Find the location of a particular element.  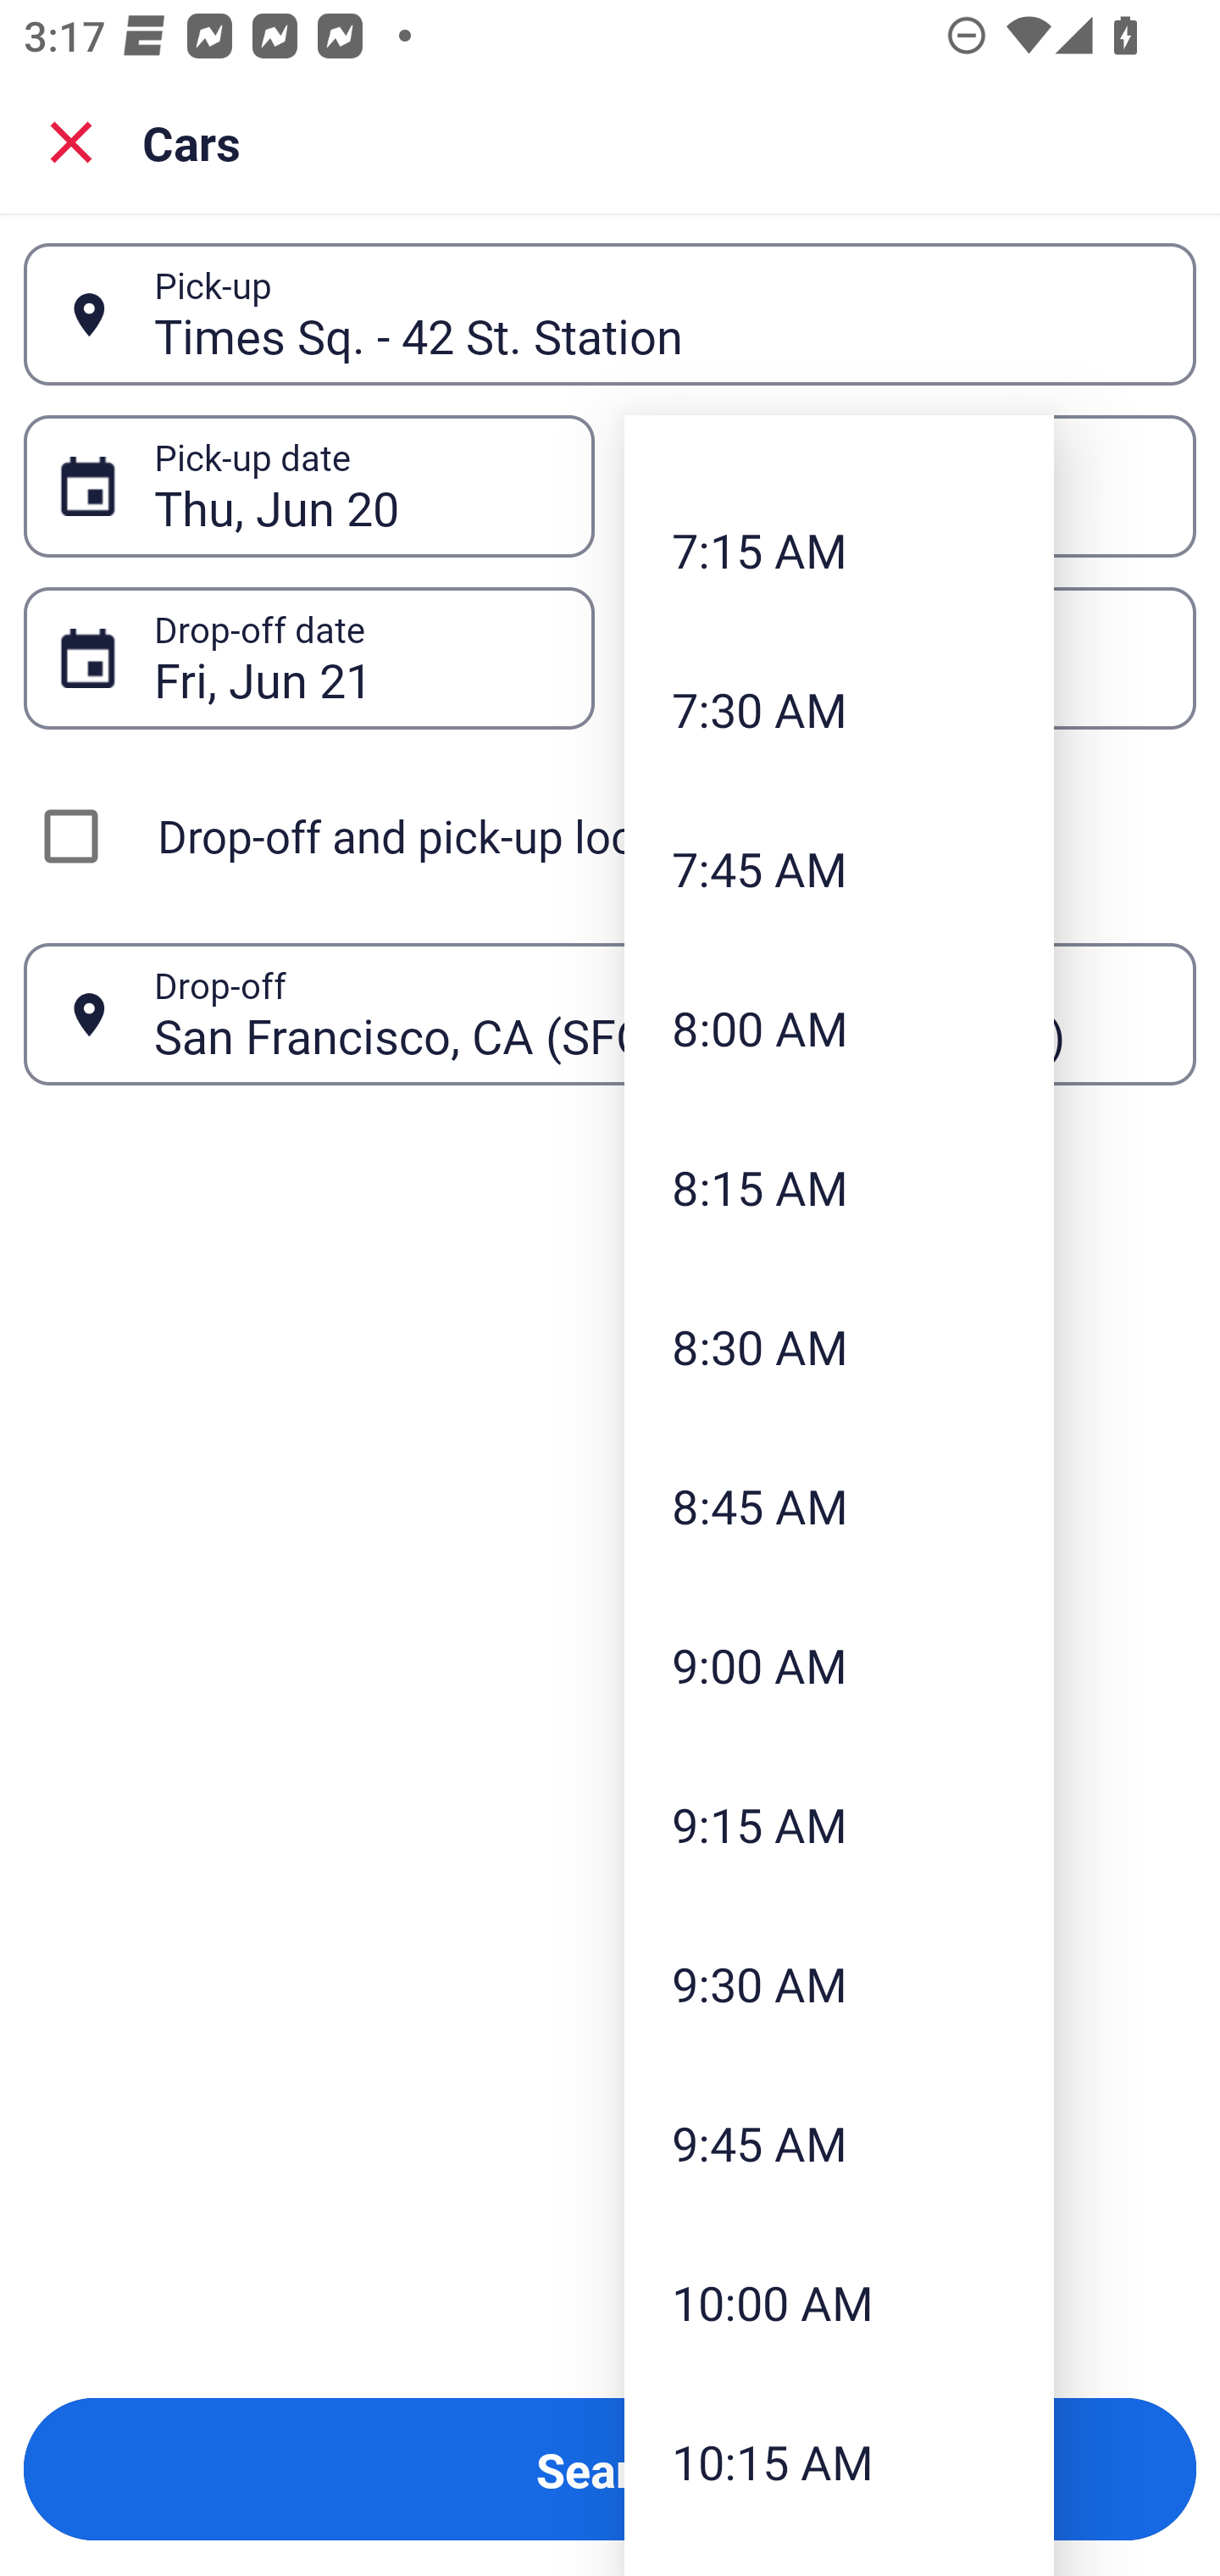

8:15 AM is located at coordinates (839, 1187).